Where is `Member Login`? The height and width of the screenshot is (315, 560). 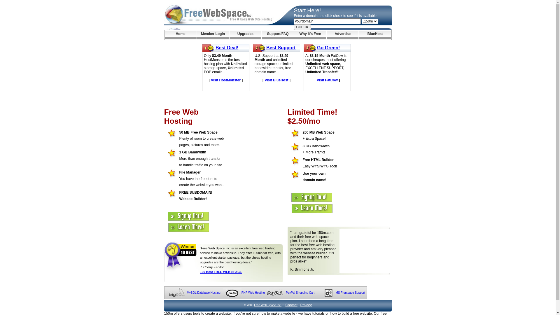 Member Login is located at coordinates (213, 35).